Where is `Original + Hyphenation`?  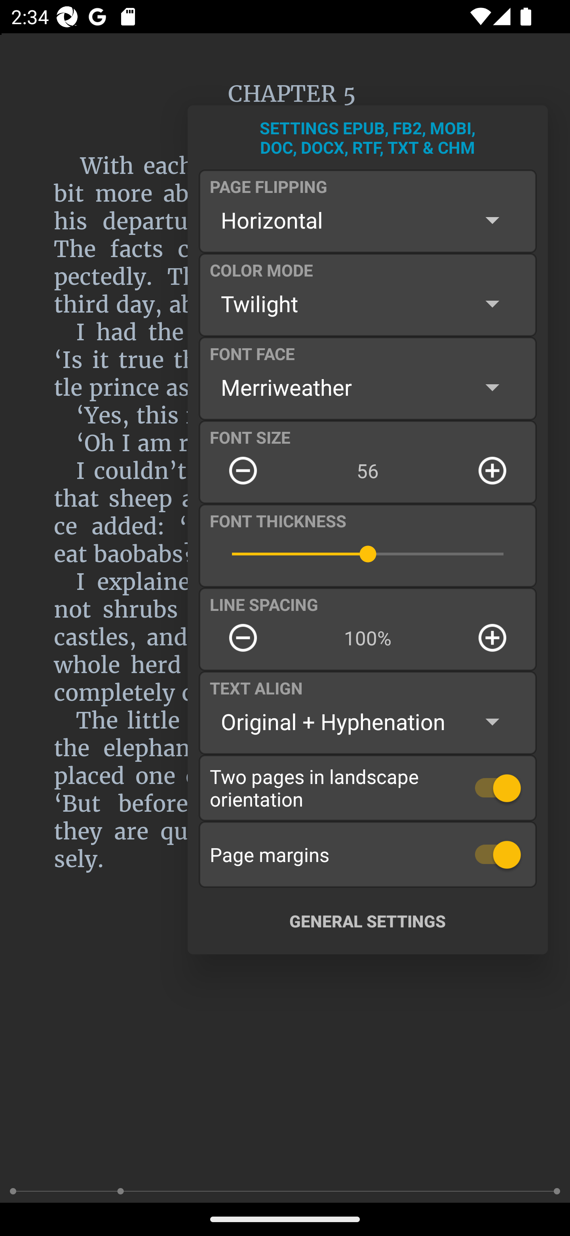
Original + Hyphenation is located at coordinates (367, 722).